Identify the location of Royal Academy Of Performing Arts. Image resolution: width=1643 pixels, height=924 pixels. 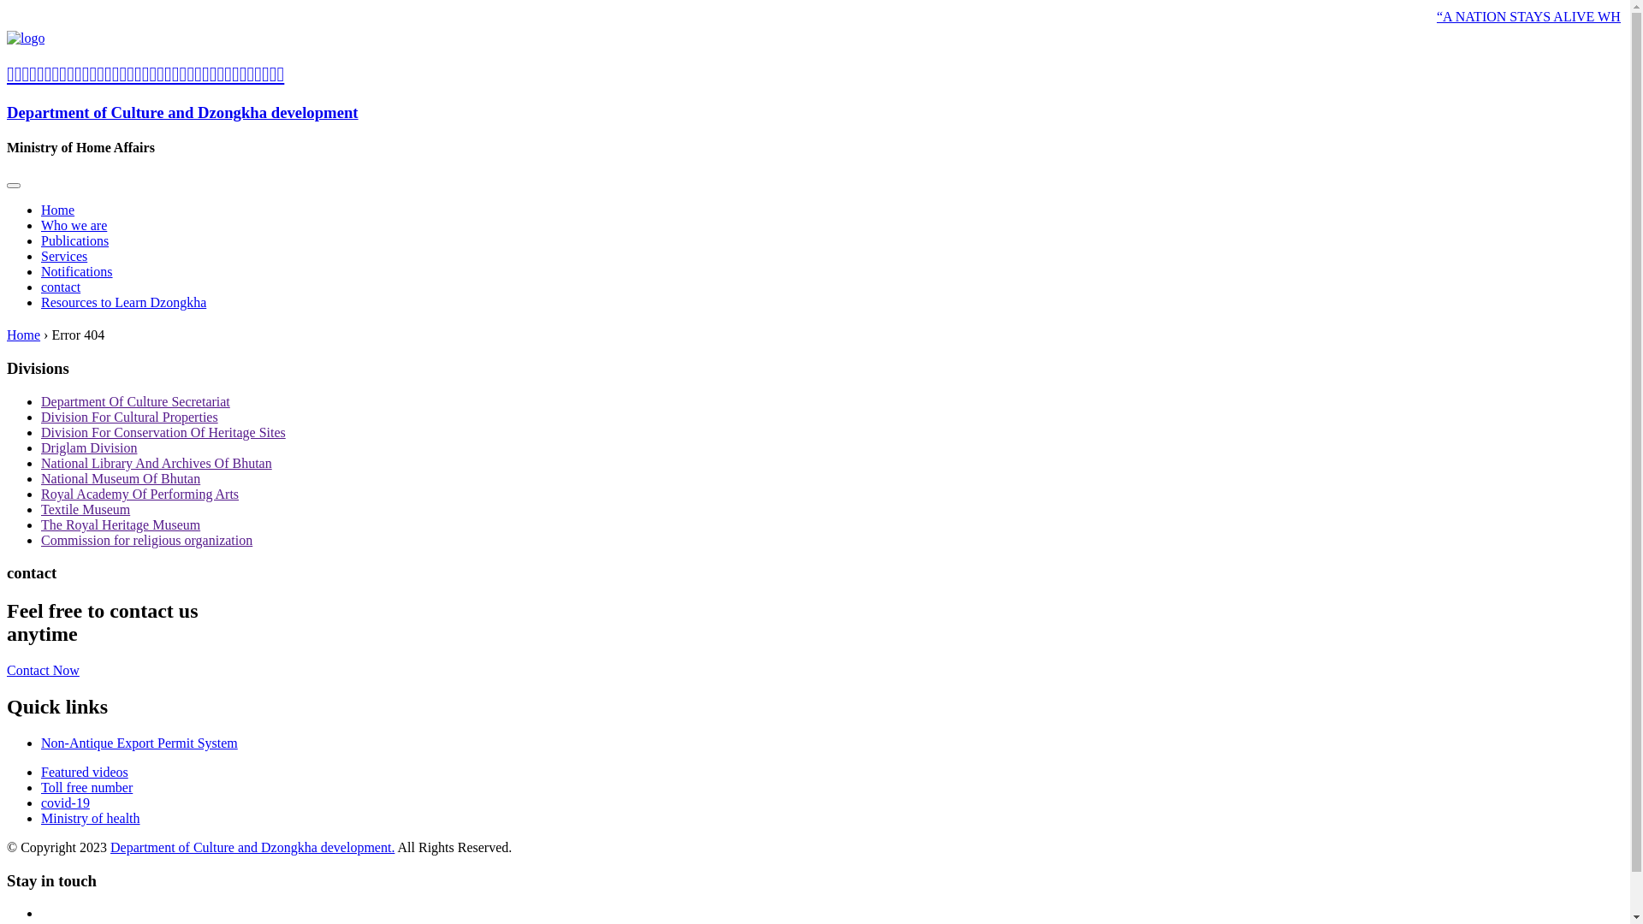
(140, 495).